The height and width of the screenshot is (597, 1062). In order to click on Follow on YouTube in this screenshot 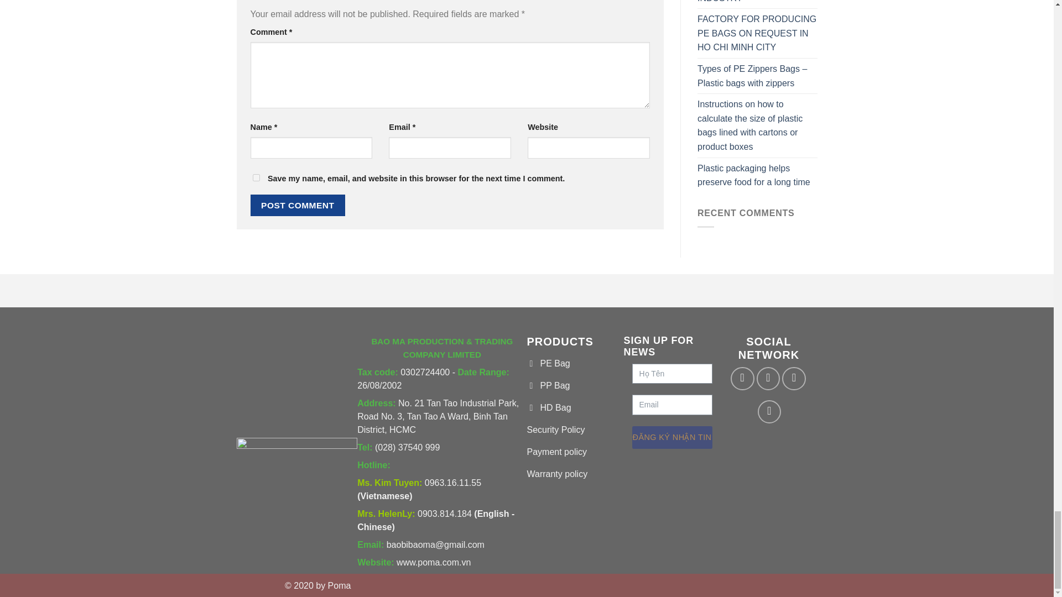, I will do `click(770, 411)`.